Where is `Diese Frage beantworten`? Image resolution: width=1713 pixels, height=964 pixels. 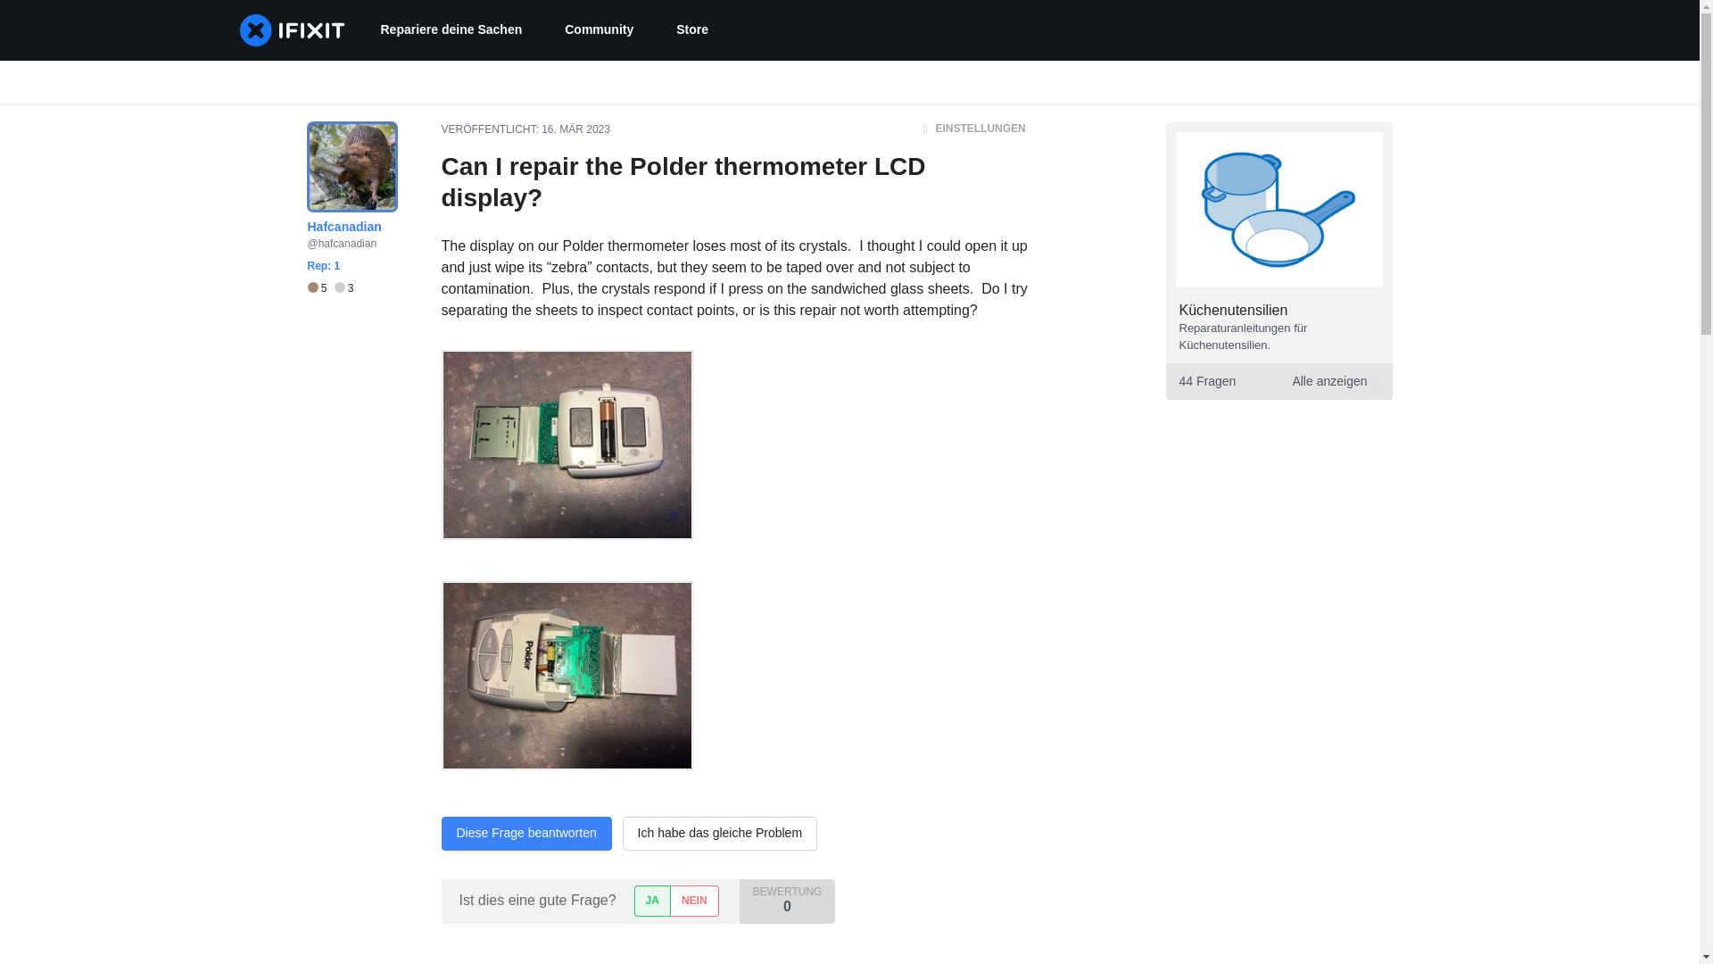 Diese Frage beantworten is located at coordinates (329, 288).